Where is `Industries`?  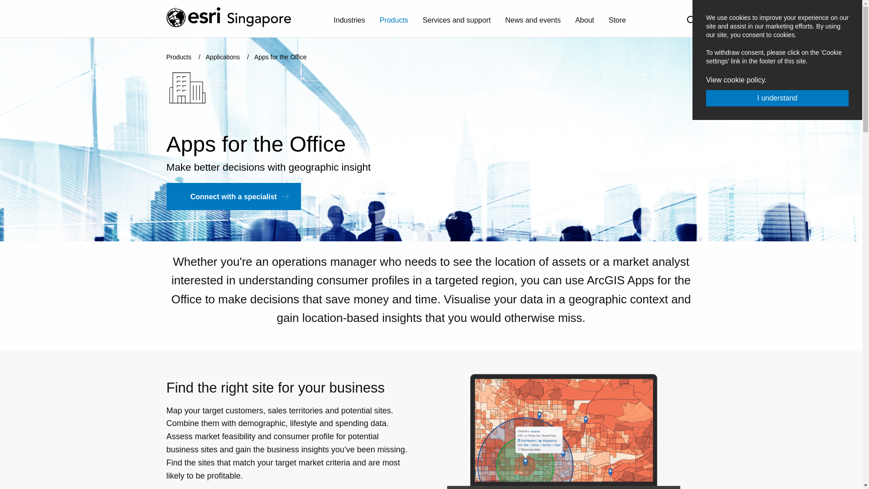 Industries is located at coordinates (349, 20).